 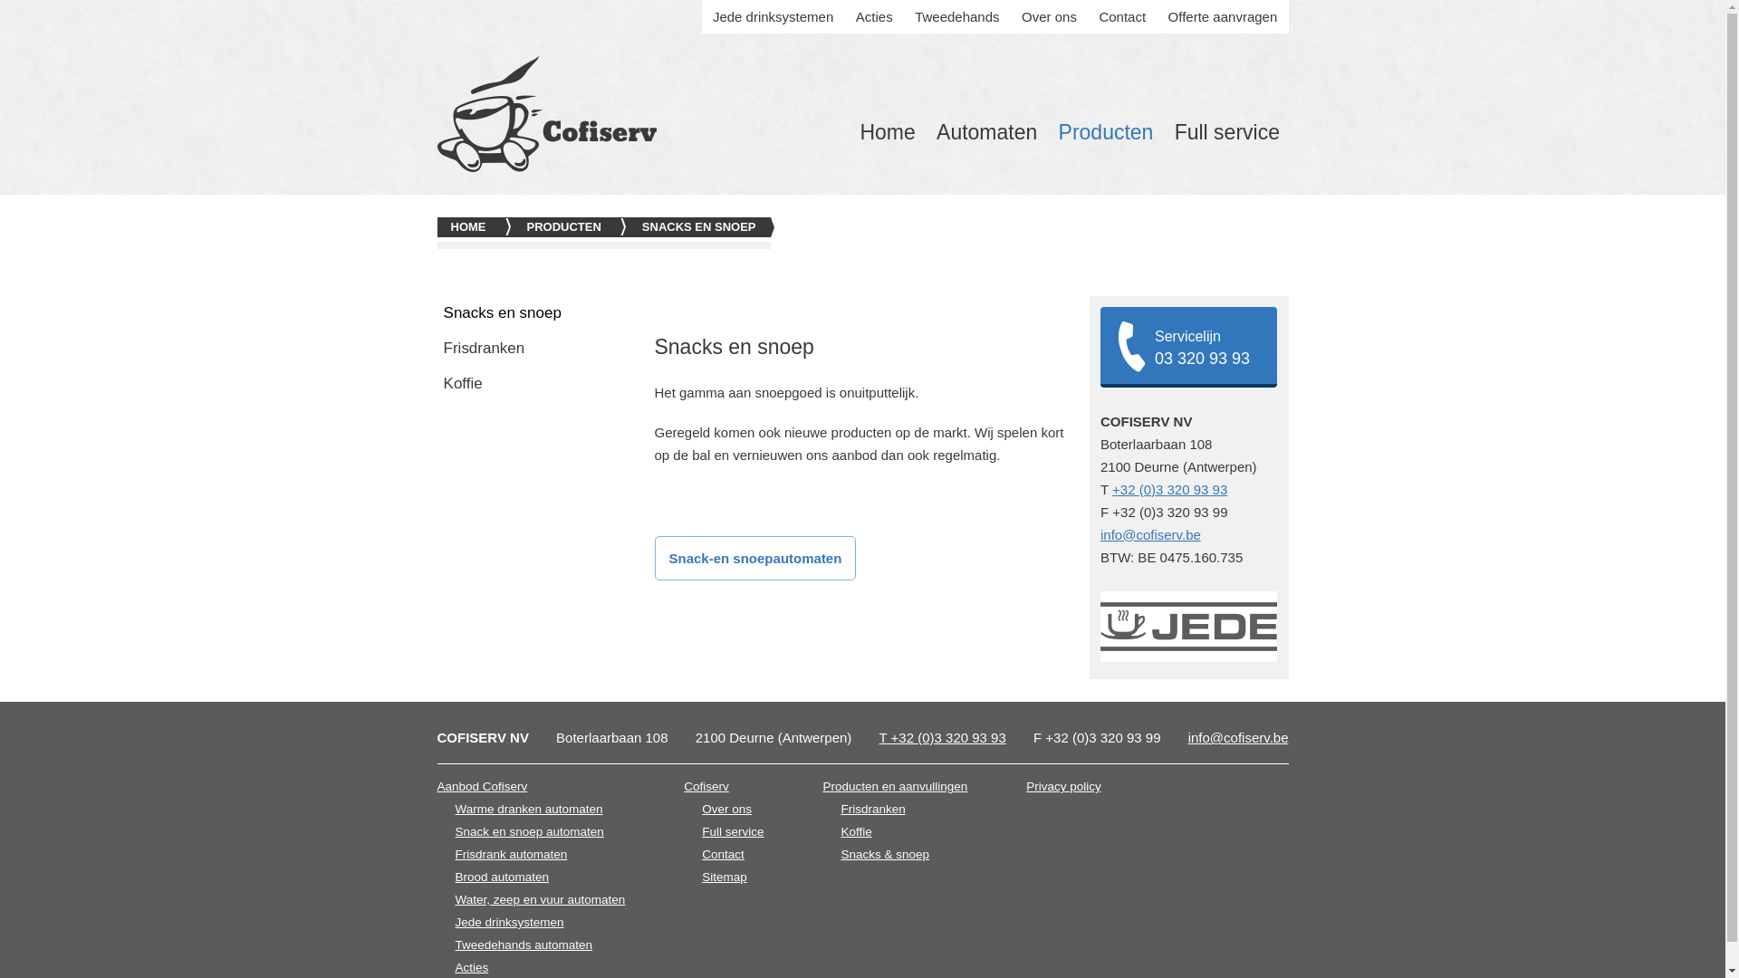 What do you see at coordinates (475, 226) in the screenshot?
I see `HOME` at bounding box center [475, 226].